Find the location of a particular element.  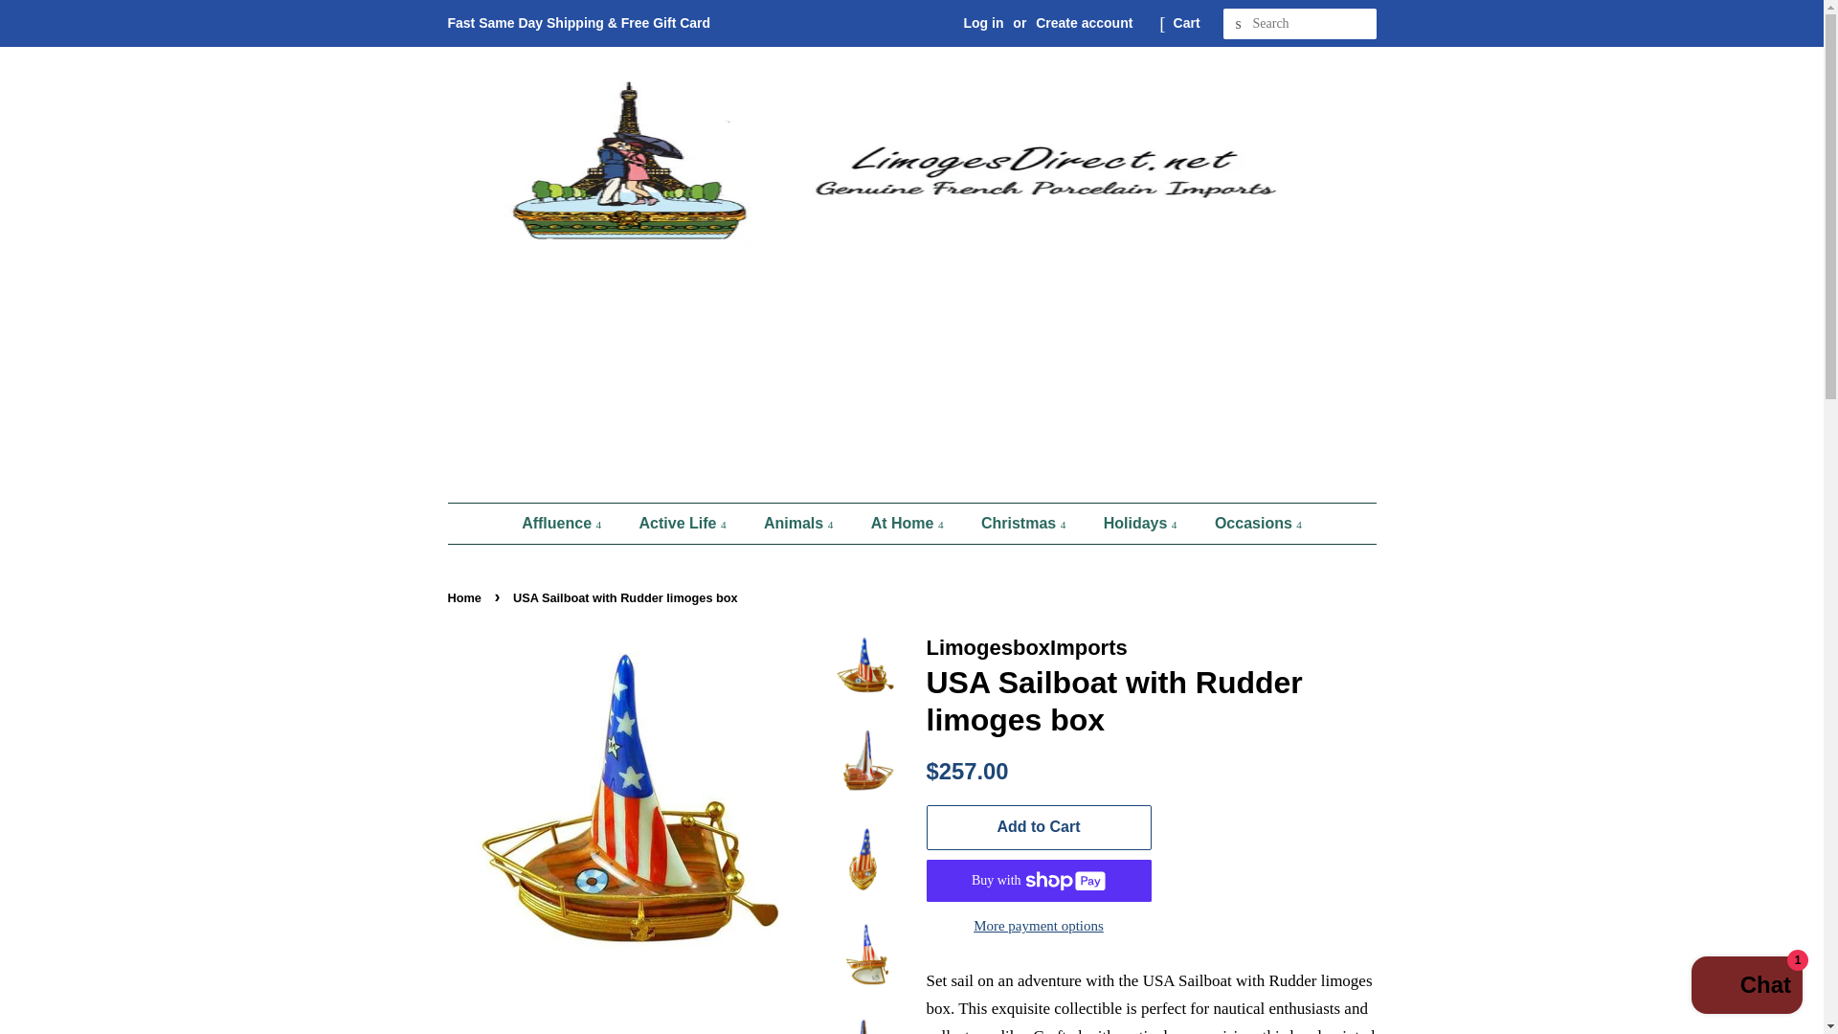

Back to the frontpage is located at coordinates (467, 597).